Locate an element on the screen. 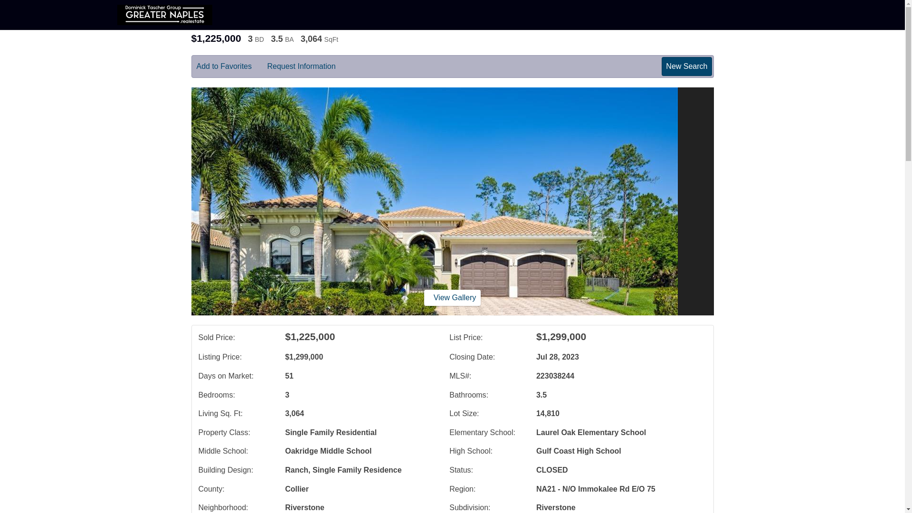 The width and height of the screenshot is (912, 513). Request Information is located at coordinates (308, 66).